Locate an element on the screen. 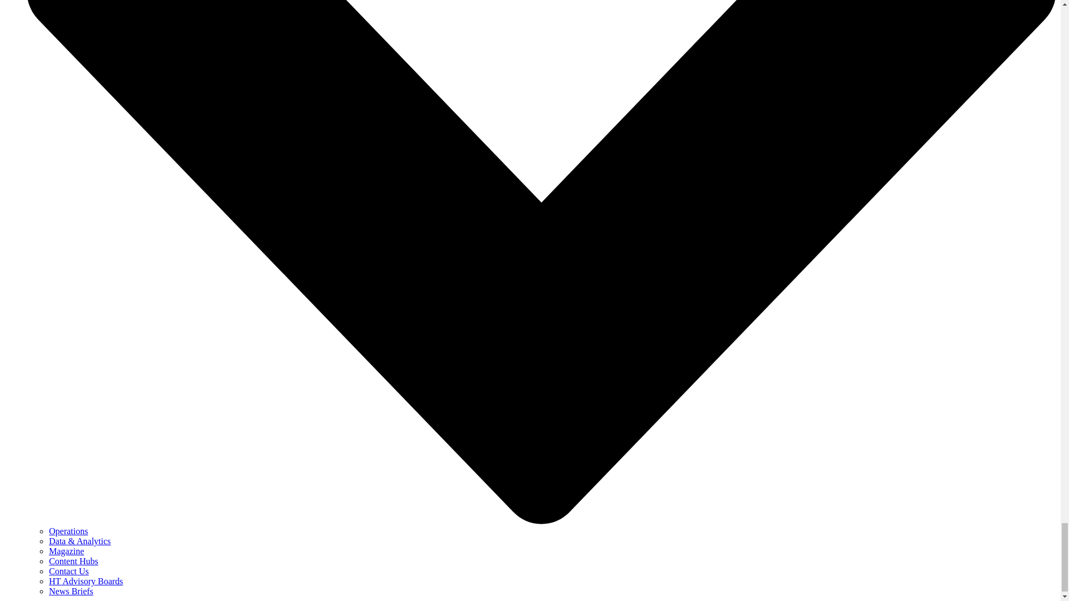 The height and width of the screenshot is (601, 1069). Magazine is located at coordinates (67, 551).